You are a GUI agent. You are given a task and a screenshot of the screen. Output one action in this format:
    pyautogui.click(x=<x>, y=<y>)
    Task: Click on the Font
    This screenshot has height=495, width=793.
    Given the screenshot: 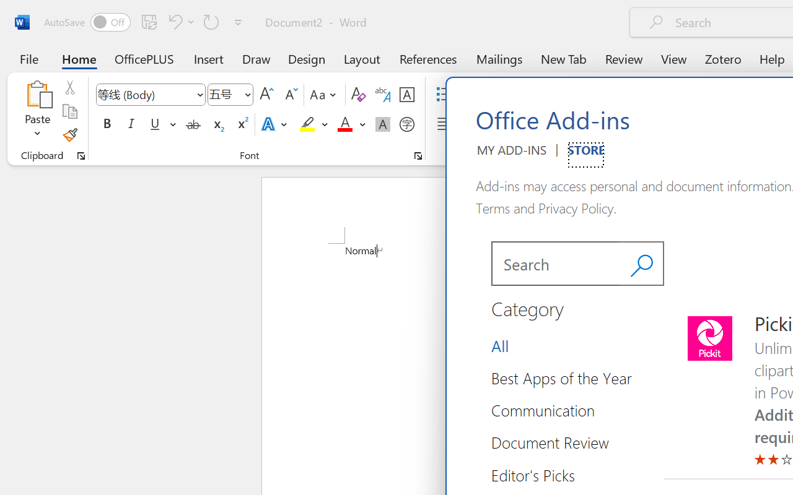 What is the action you would take?
    pyautogui.click(x=145, y=94)
    